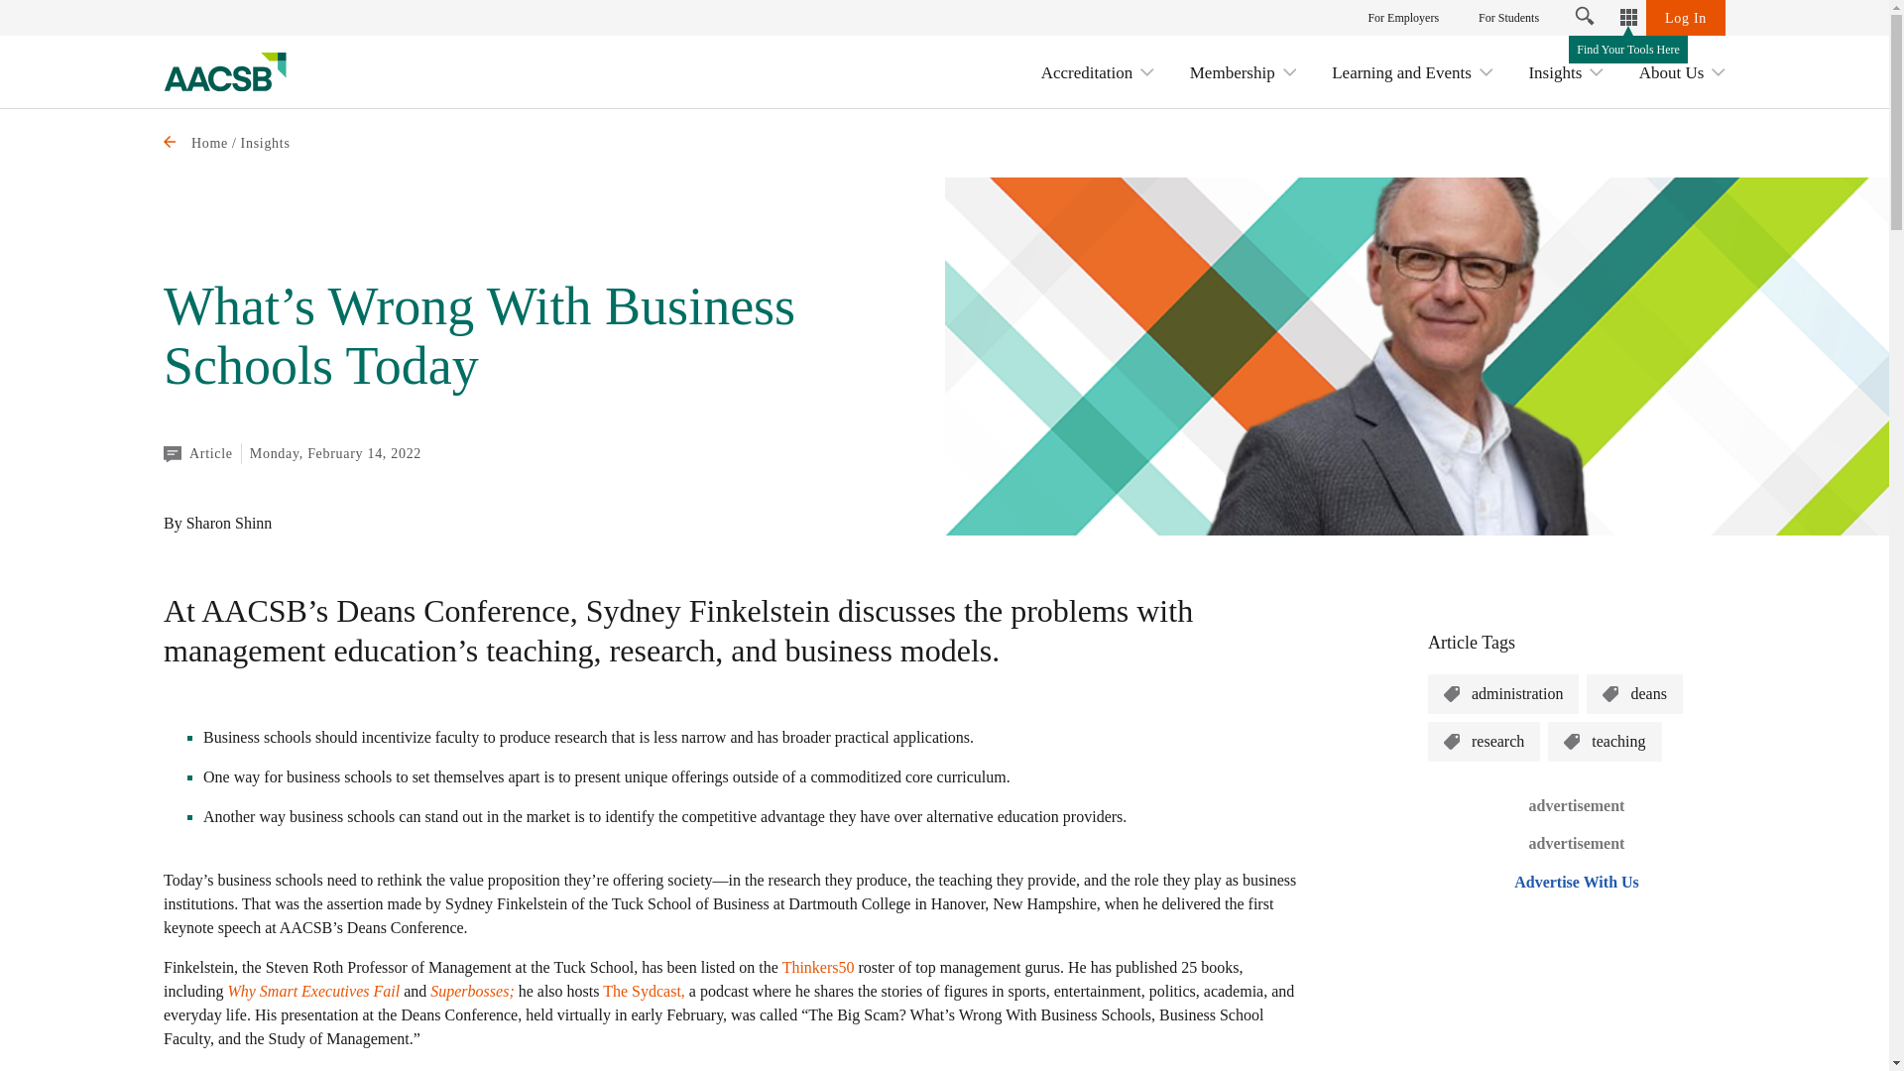 The image size is (1904, 1071). I want to click on For Employers, so click(1402, 18).